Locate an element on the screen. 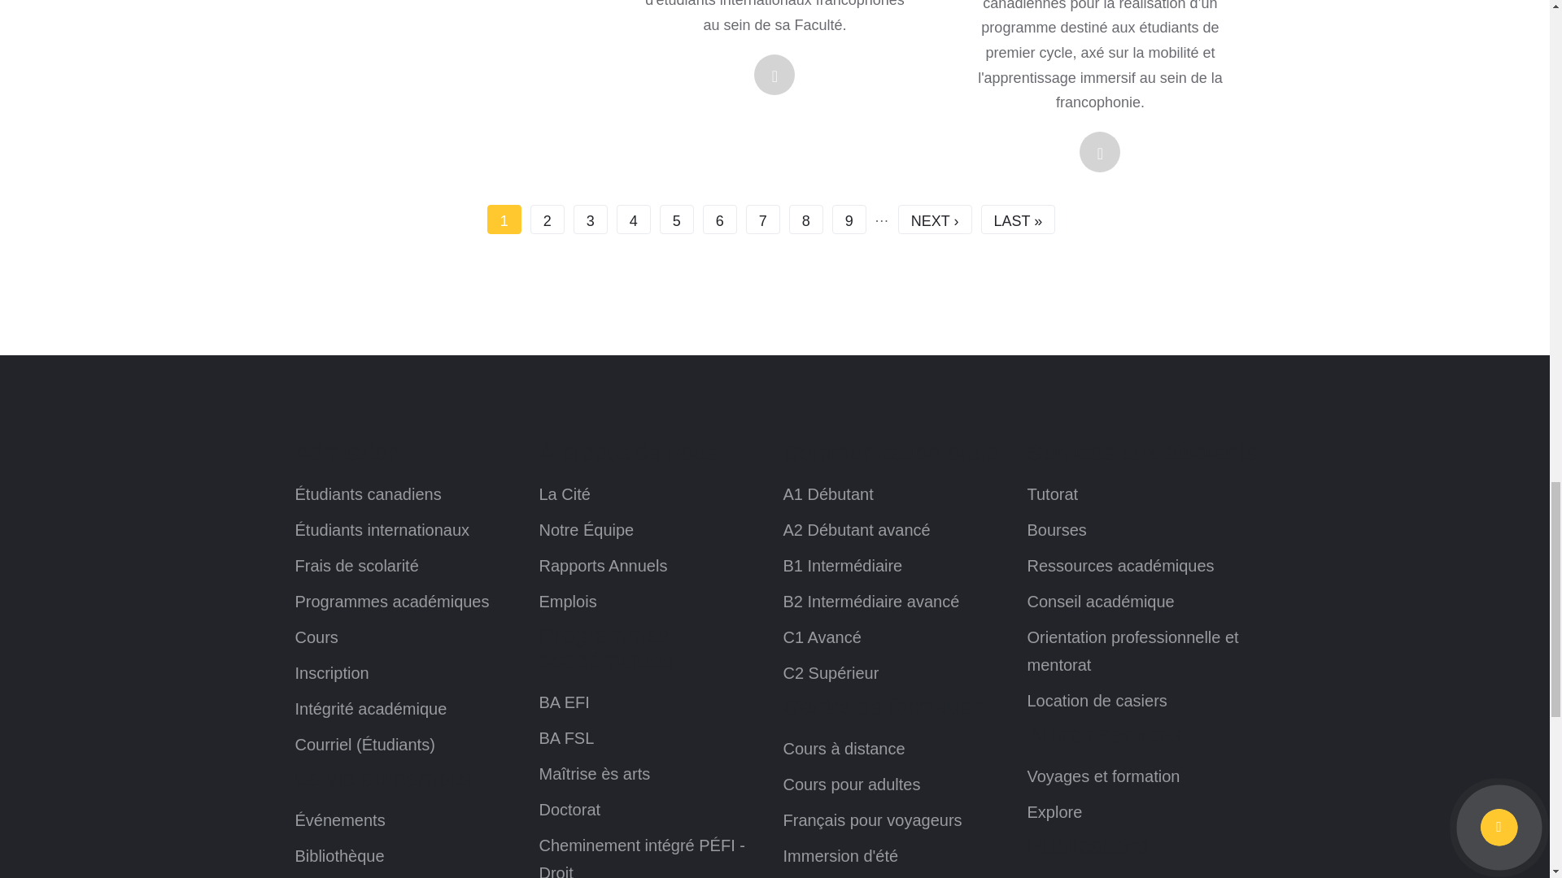 The height and width of the screenshot is (878, 1562). Current page is located at coordinates (504, 219).